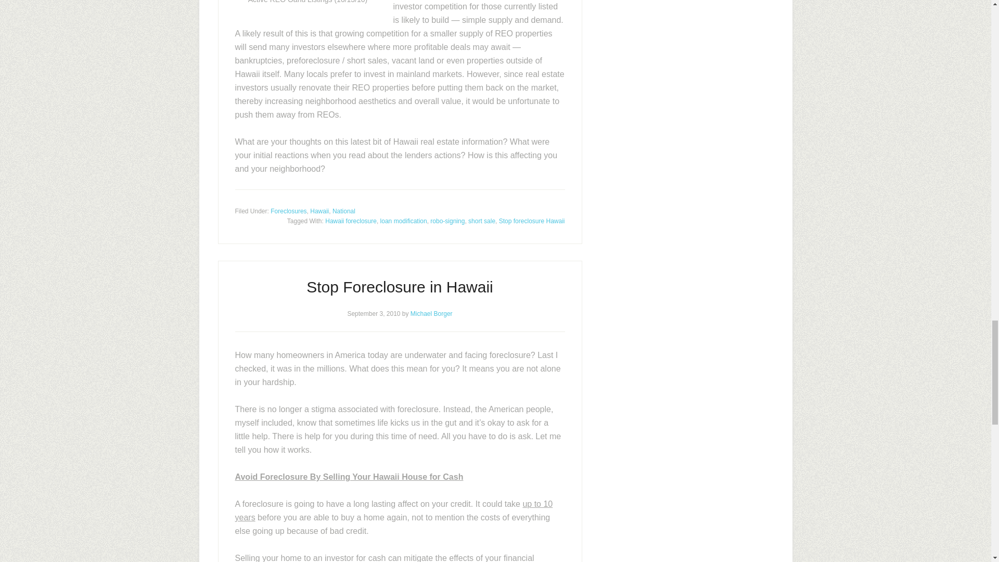 Image resolution: width=999 pixels, height=562 pixels. Describe the element at coordinates (532, 221) in the screenshot. I see `Stop foreclosure Hawaii` at that location.